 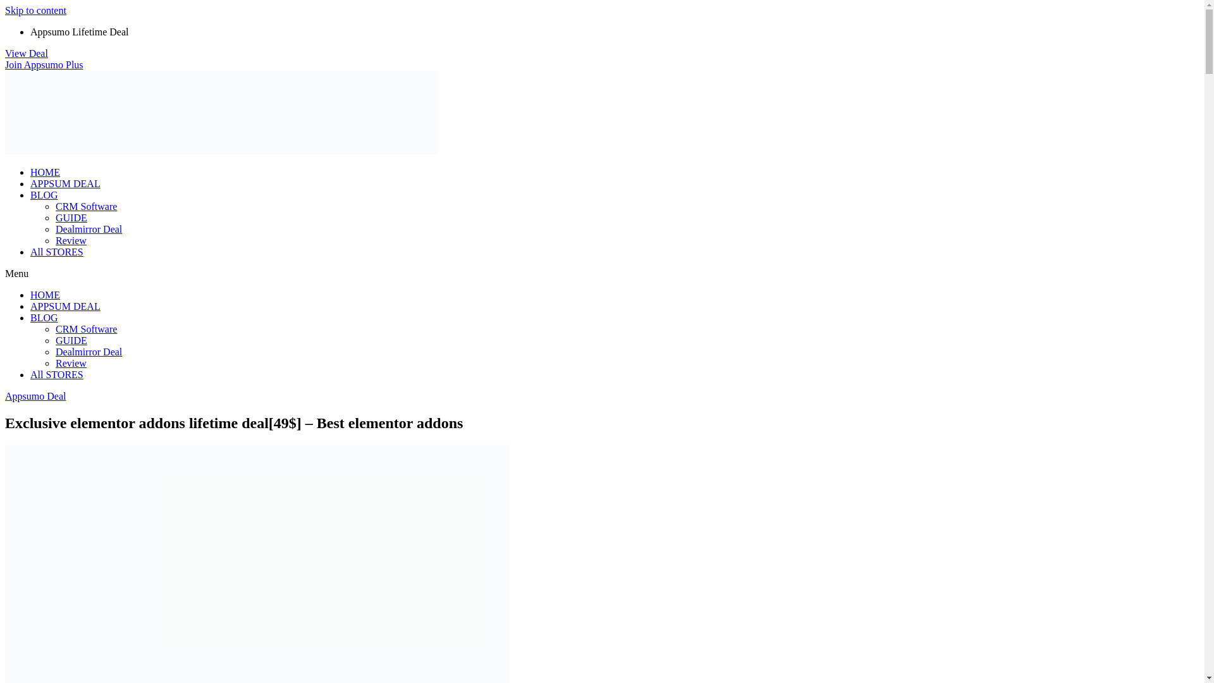 What do you see at coordinates (45, 172) in the screenshot?
I see `HOME` at bounding box center [45, 172].